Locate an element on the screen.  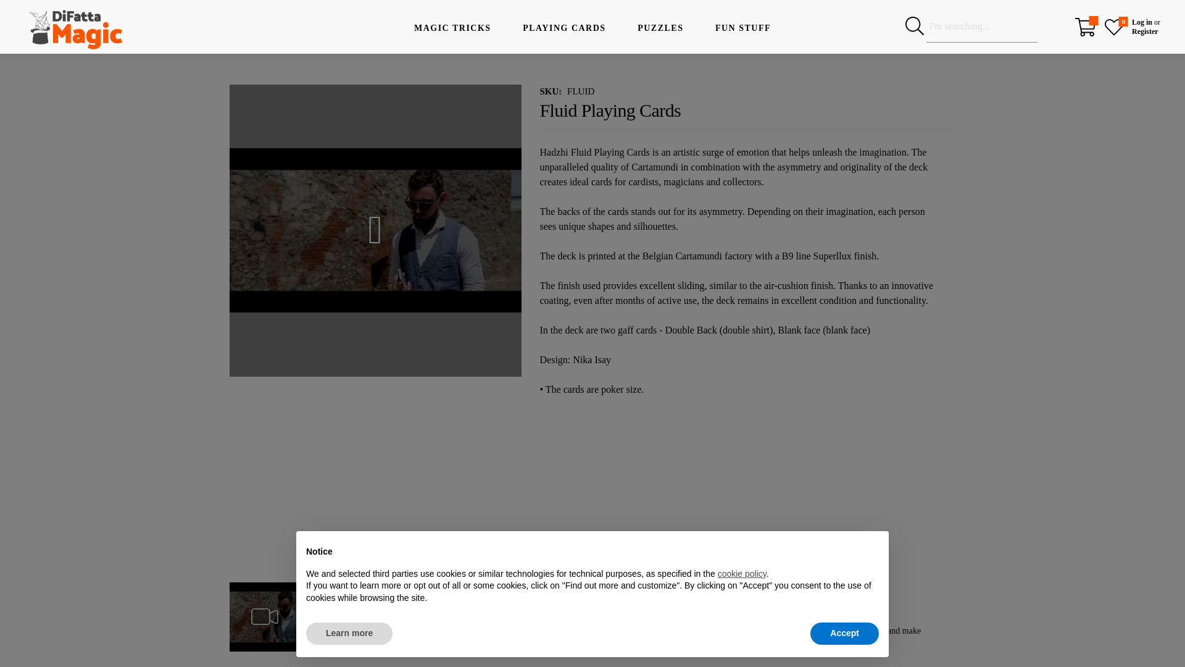
Wishlist is located at coordinates (1113, 25).